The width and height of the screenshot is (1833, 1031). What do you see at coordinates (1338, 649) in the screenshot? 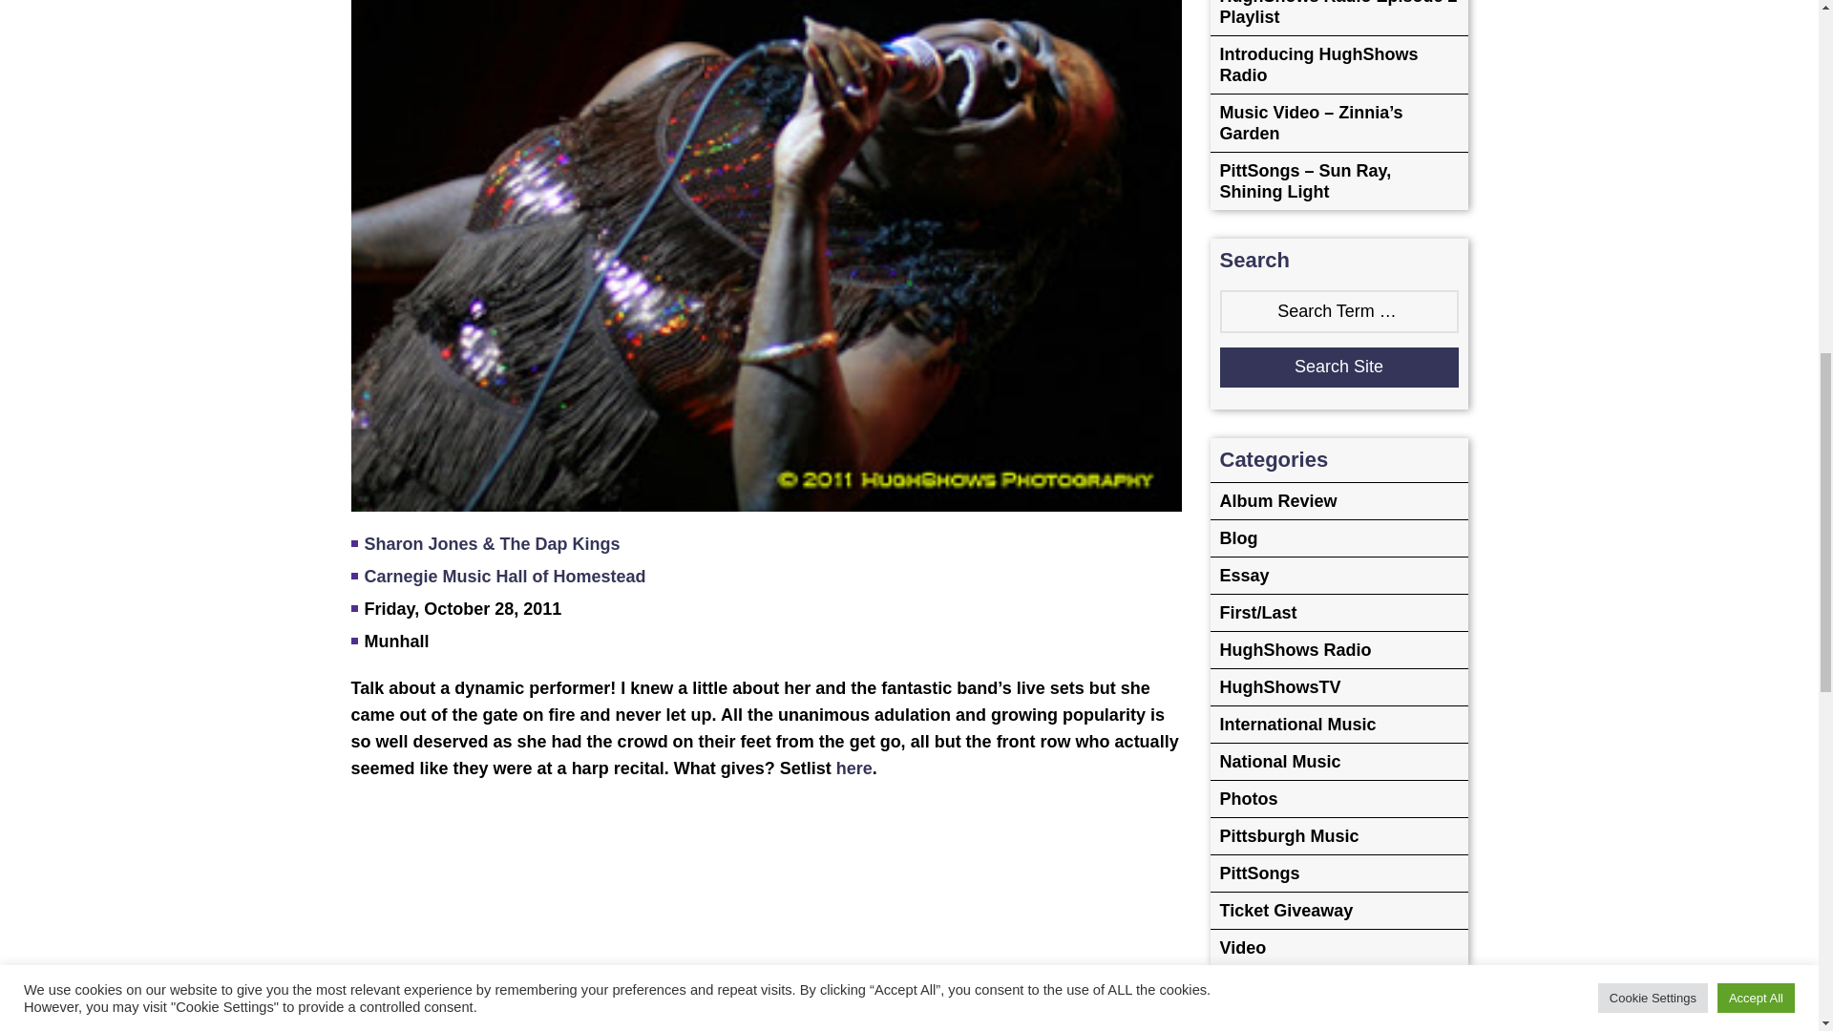
I see `HughShows Radio` at bounding box center [1338, 649].